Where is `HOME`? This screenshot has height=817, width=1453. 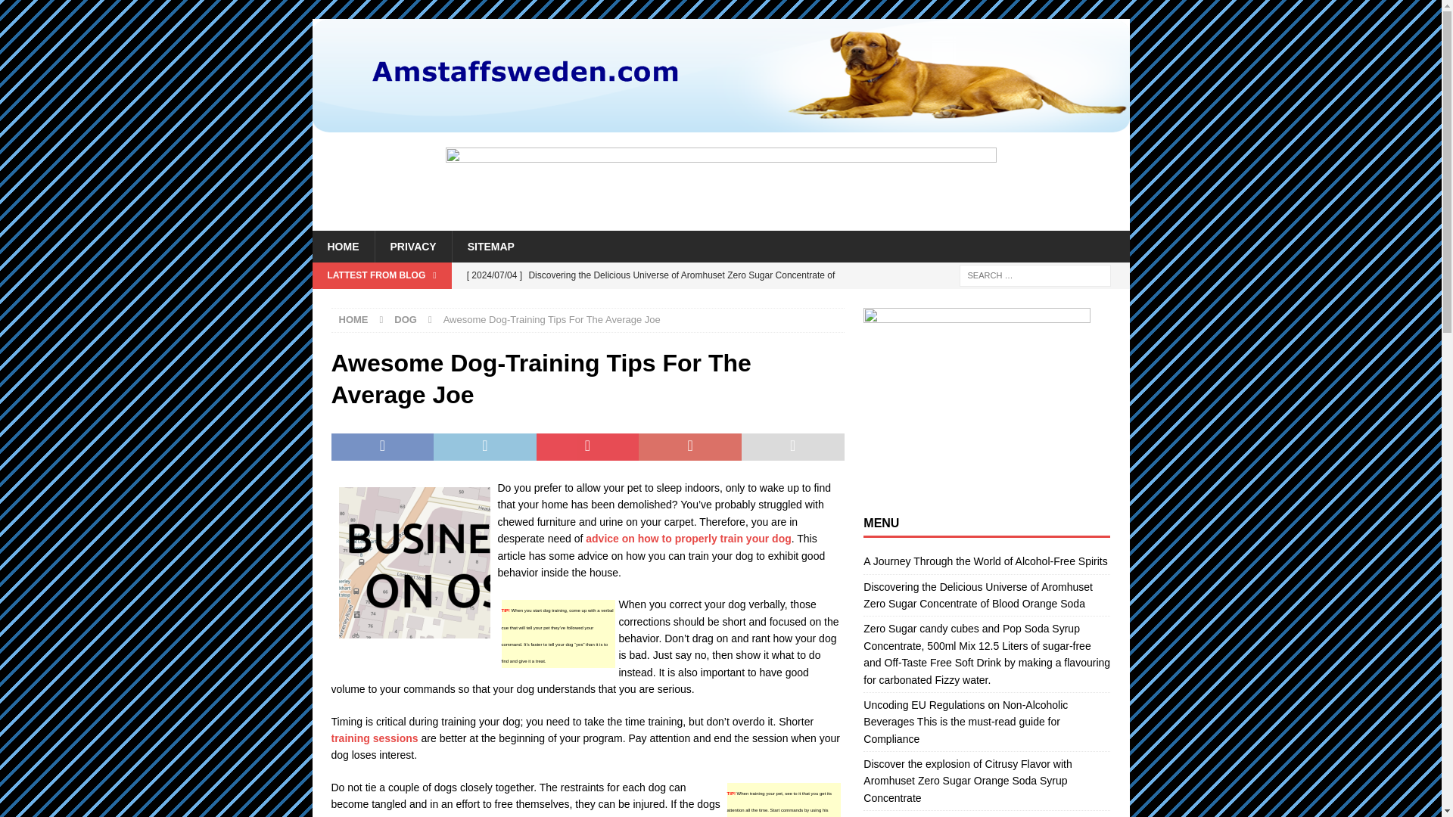 HOME is located at coordinates (342, 246).